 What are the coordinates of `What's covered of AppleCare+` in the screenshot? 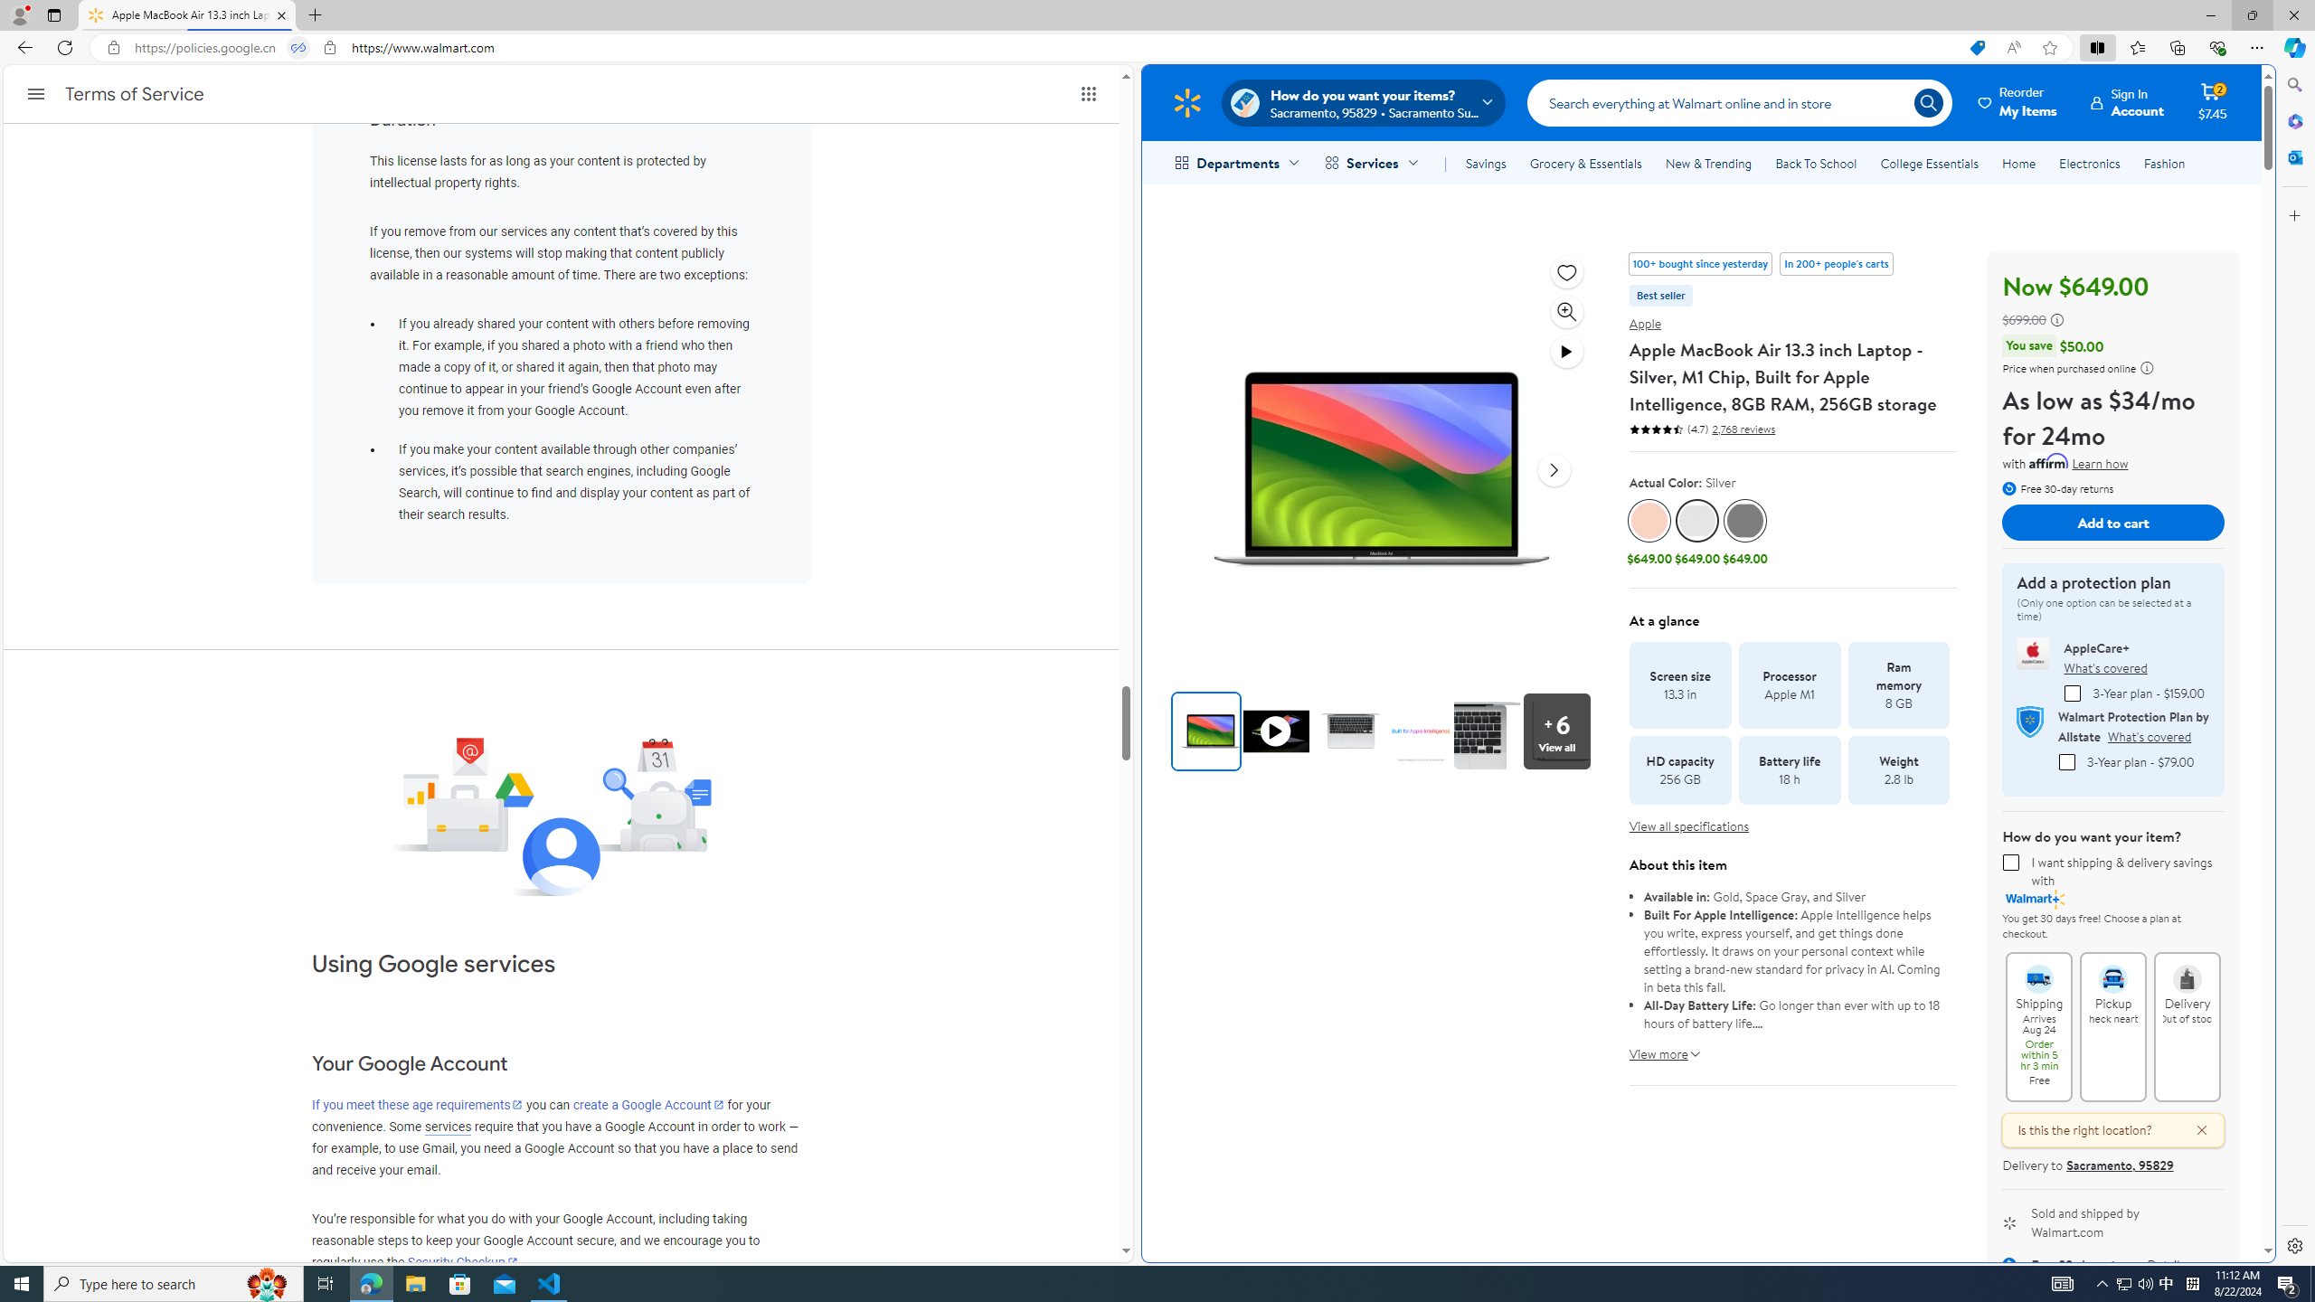 It's located at (2105, 667).